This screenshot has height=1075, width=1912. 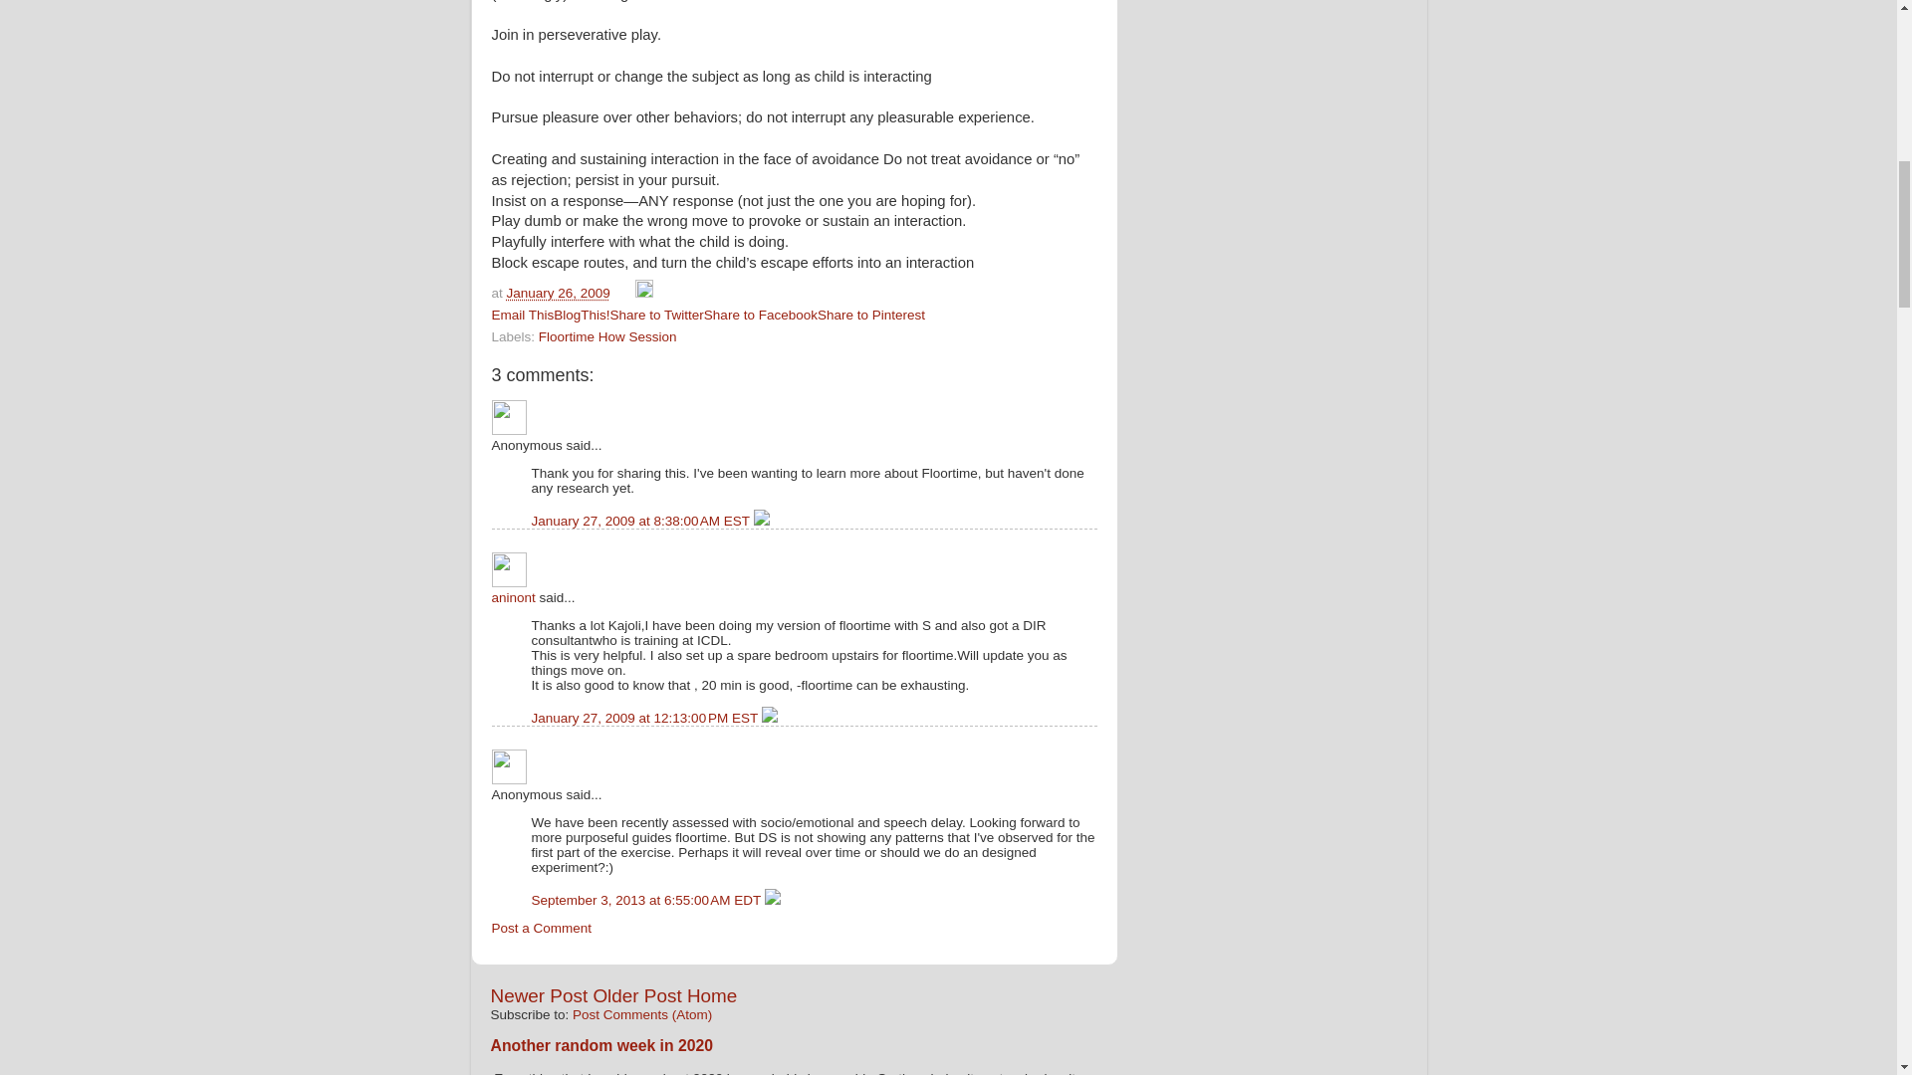 I want to click on Delete Comment, so click(x=761, y=522).